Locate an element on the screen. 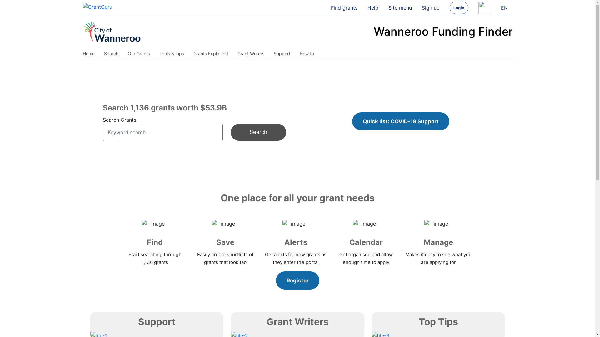 This screenshot has height=337, width=600. Tools & Tips is located at coordinates (171, 54).